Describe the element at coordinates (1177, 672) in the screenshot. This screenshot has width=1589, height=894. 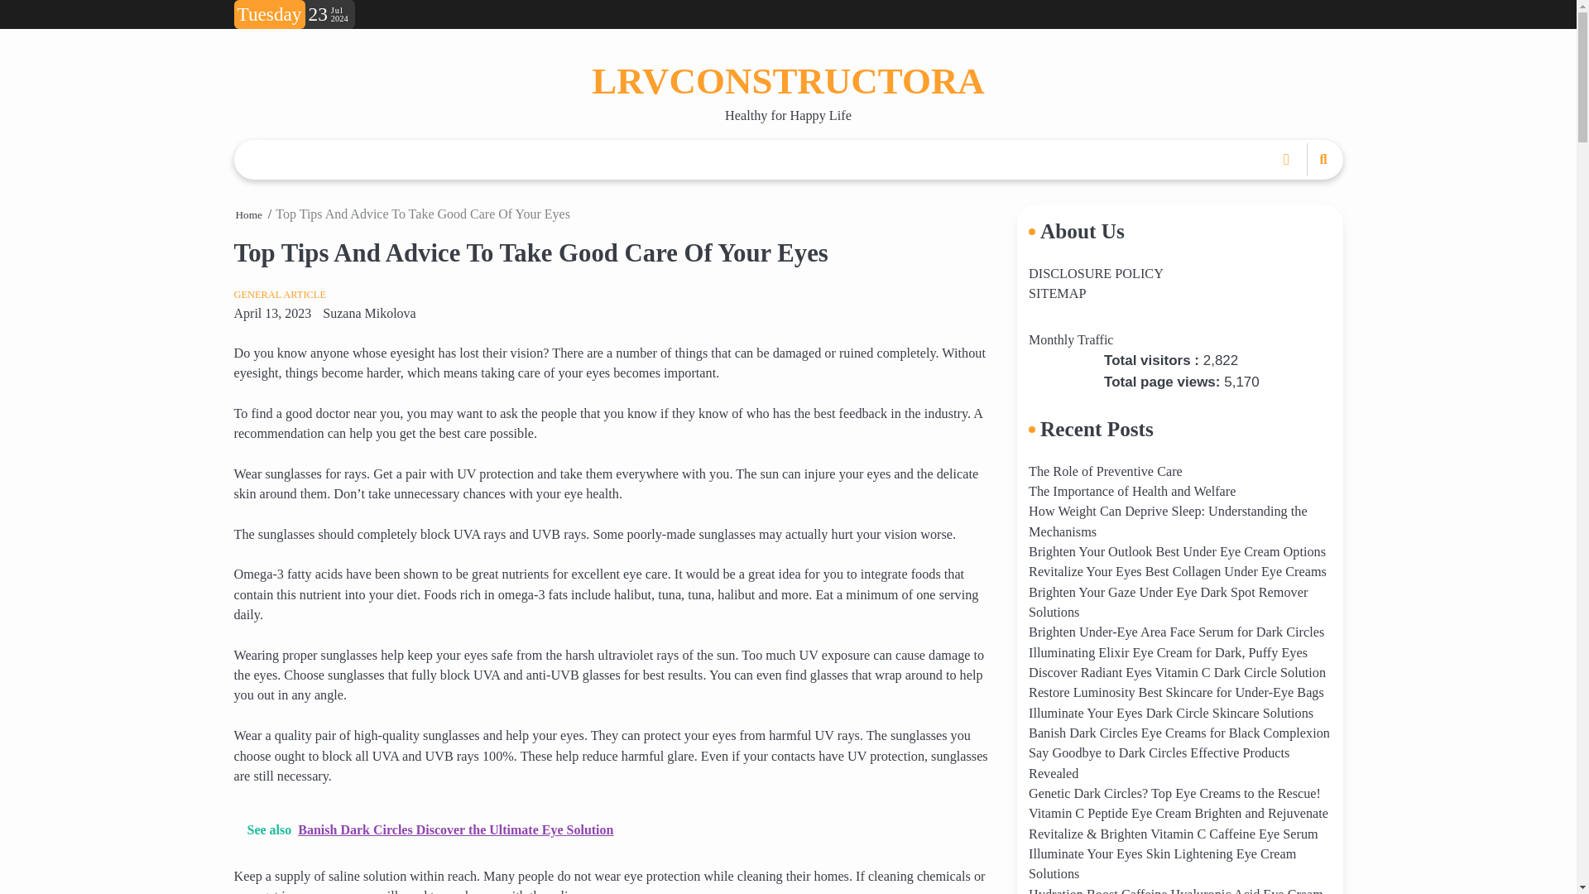
I see `Discover Radiant Eyes Vitamin C Dark Circle Solution` at that location.